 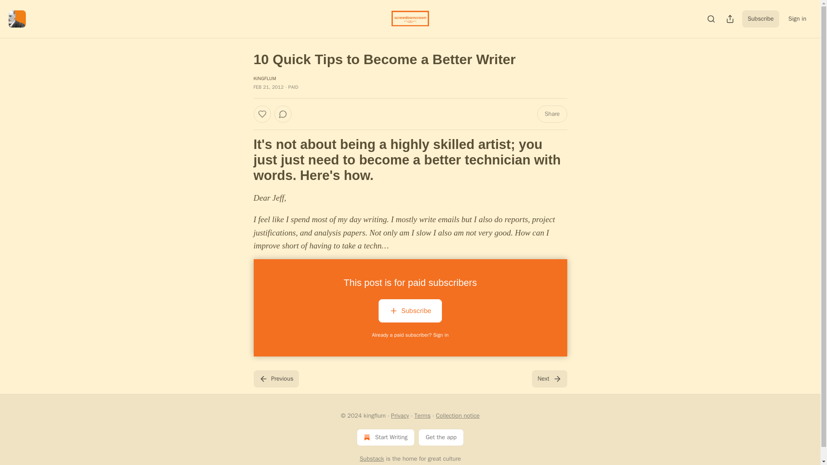 I want to click on Start Writing, so click(x=386, y=437).